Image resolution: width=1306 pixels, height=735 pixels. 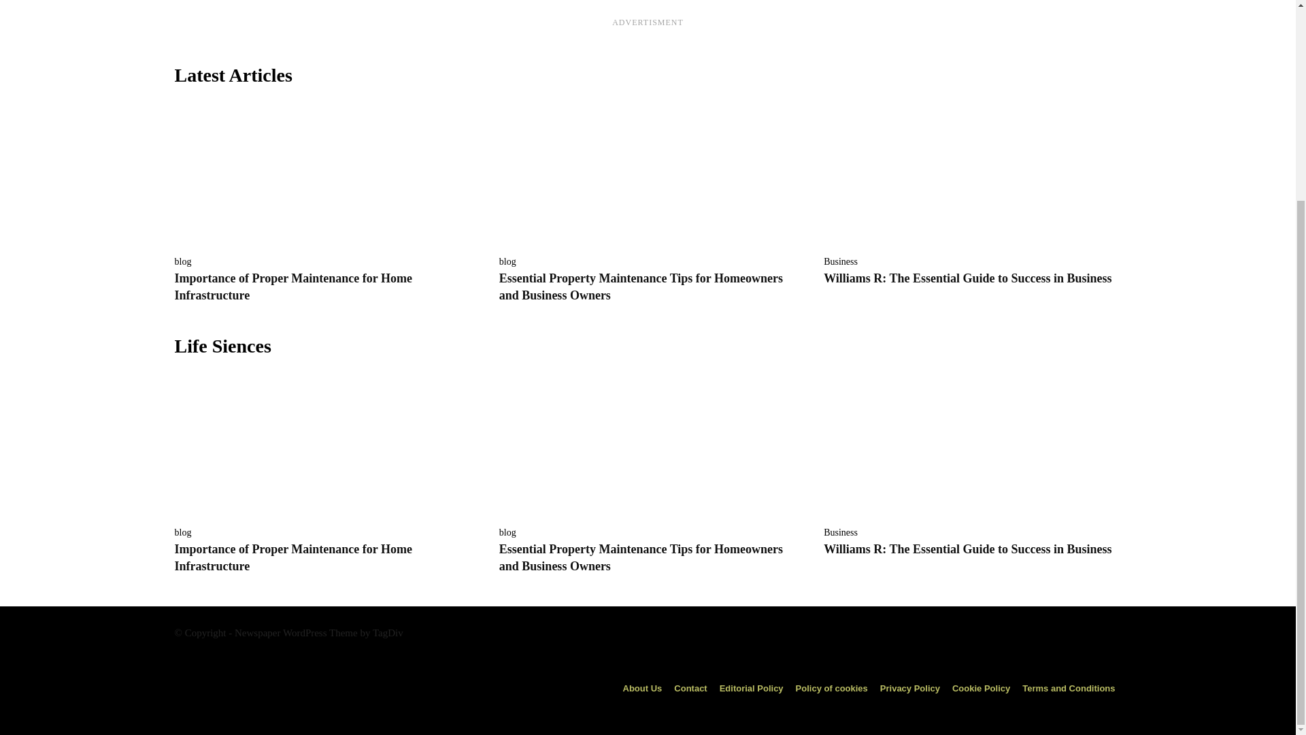 I want to click on Importance of Proper Maintenance for Home Infrastructure, so click(x=292, y=558).